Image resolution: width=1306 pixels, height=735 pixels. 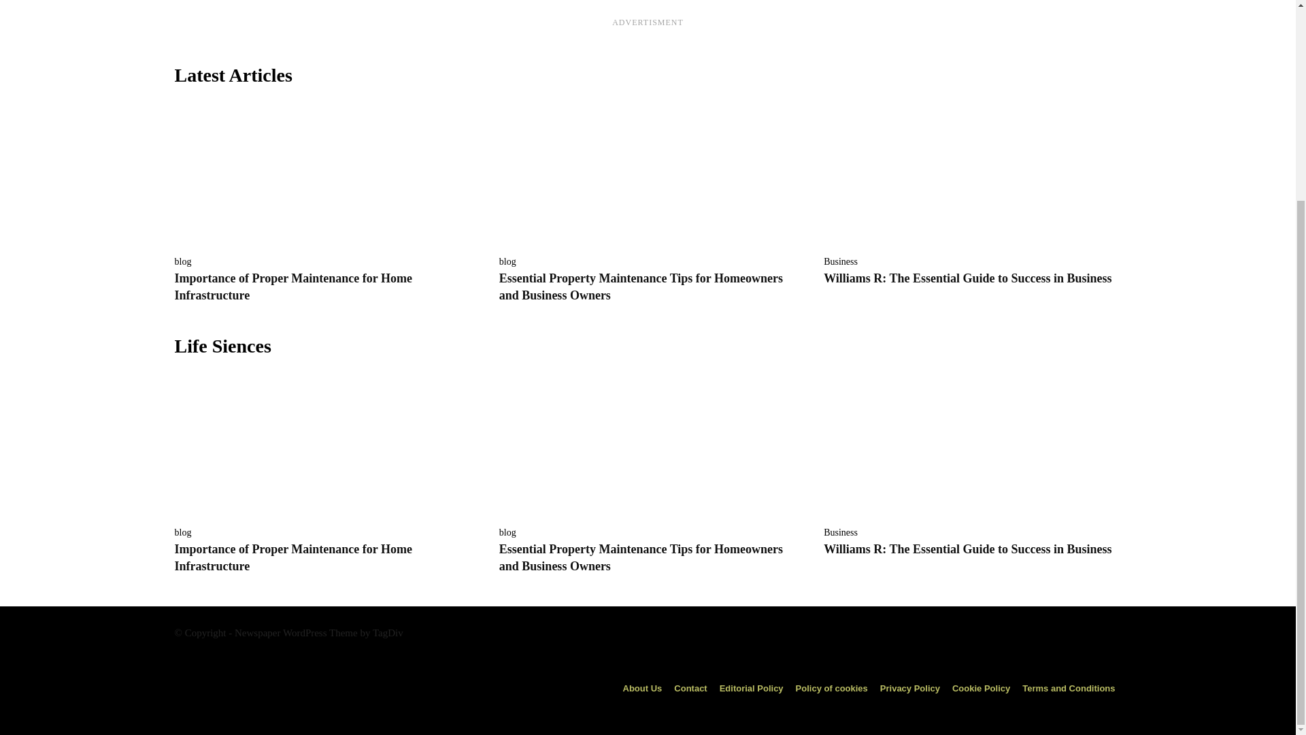 I want to click on Importance of Proper Maintenance for Home Infrastructure, so click(x=292, y=558).